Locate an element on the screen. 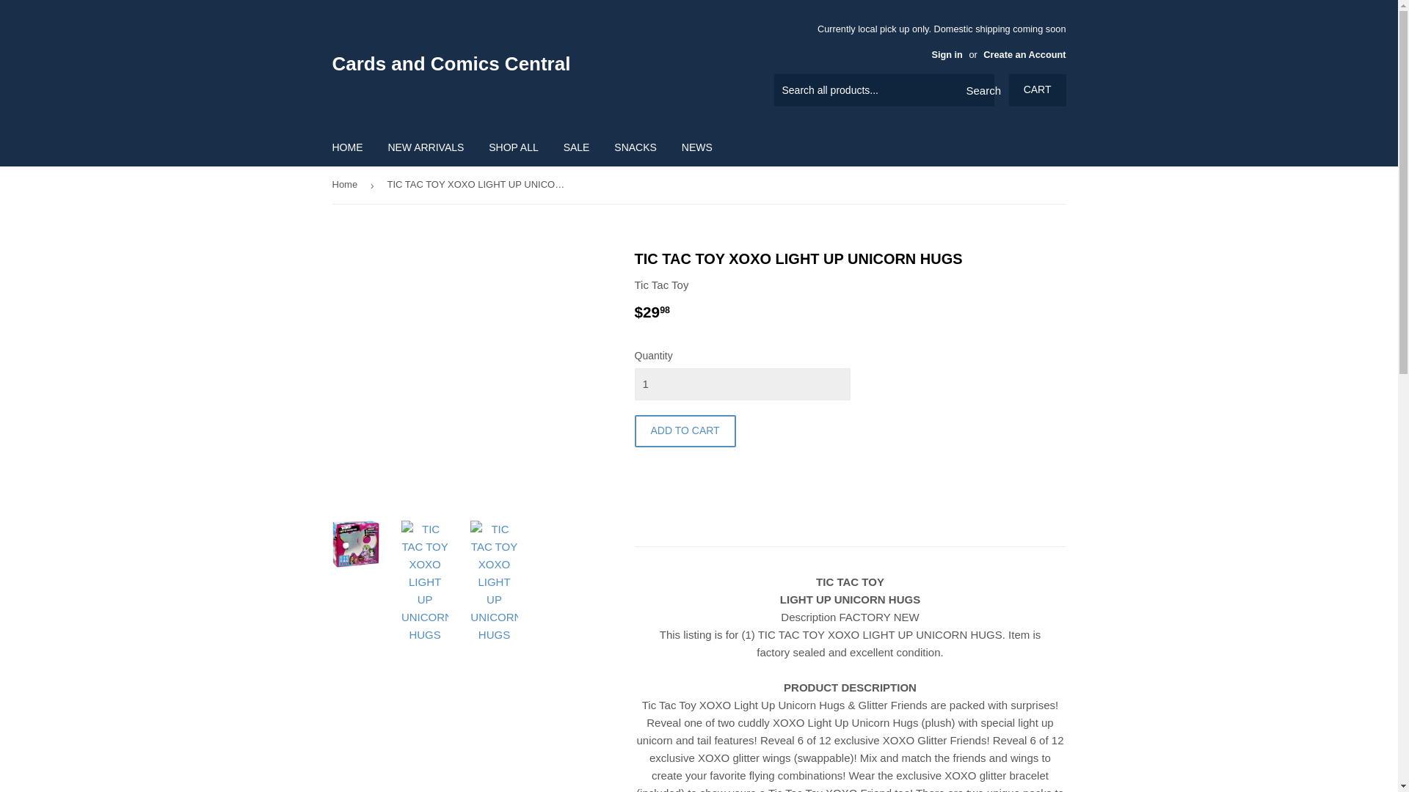 This screenshot has width=1409, height=792. 1 is located at coordinates (741, 384).